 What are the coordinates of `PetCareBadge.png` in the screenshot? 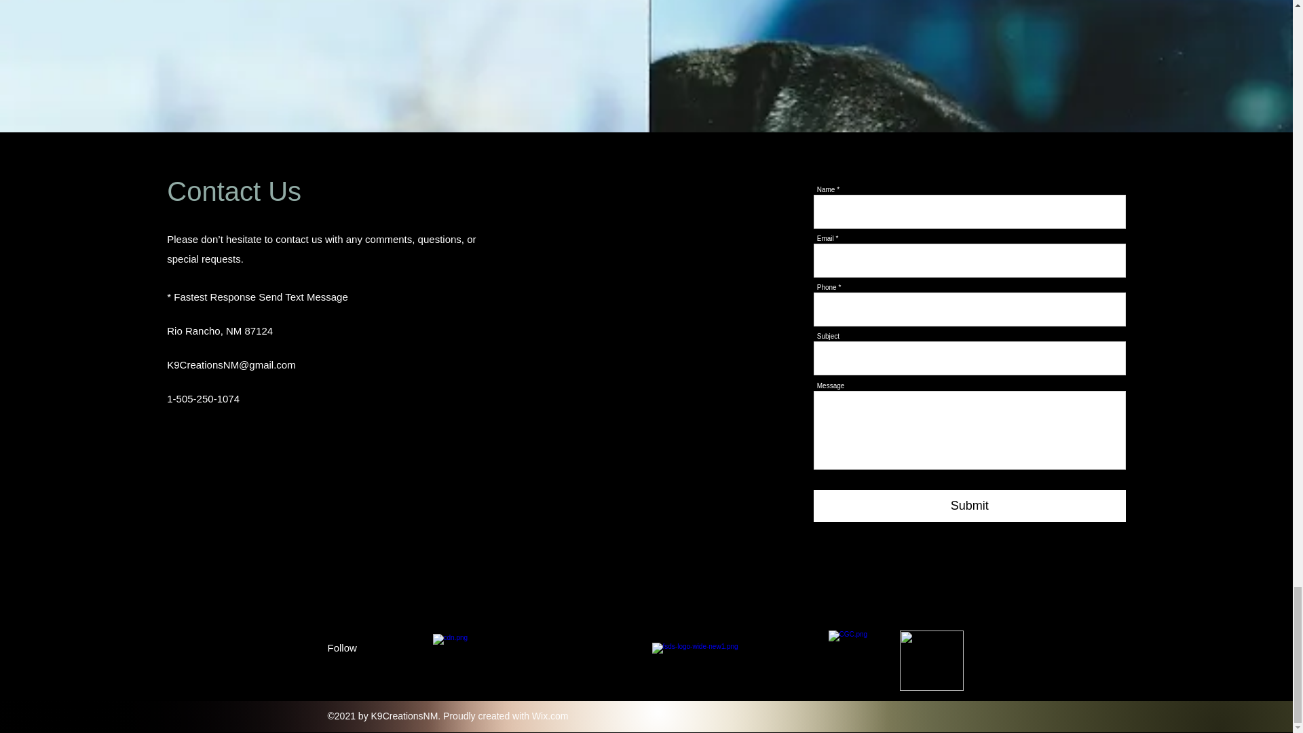 It's located at (932, 660).